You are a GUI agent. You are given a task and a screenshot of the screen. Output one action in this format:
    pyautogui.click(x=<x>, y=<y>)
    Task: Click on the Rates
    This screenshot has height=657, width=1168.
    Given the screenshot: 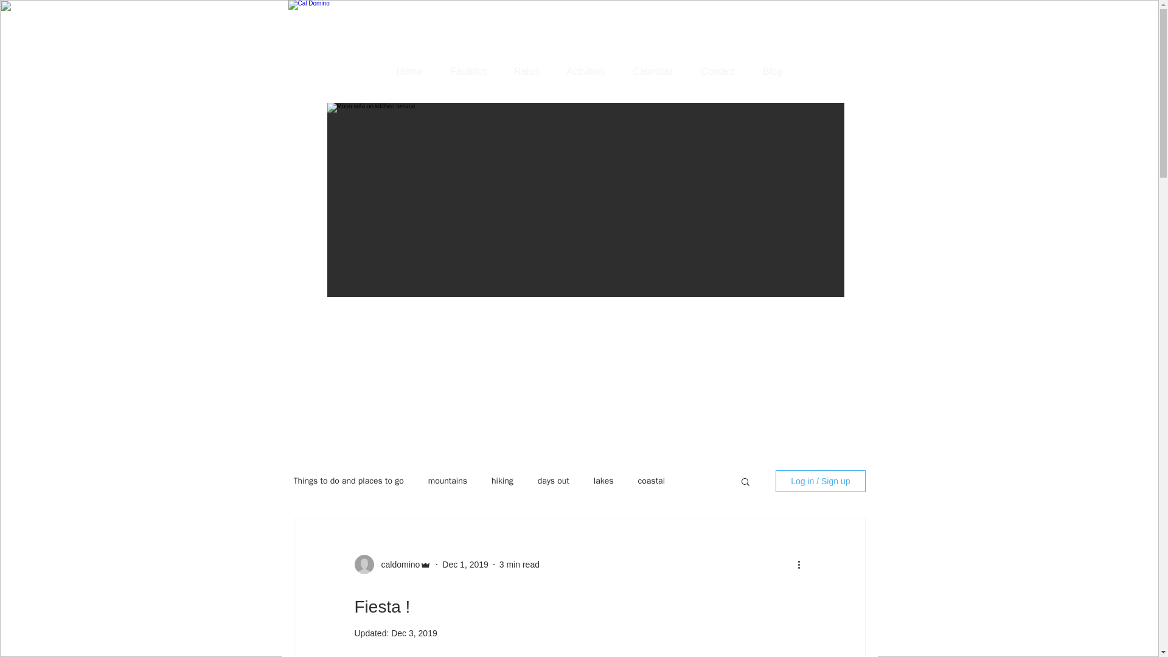 What is the action you would take?
    pyautogui.click(x=527, y=71)
    